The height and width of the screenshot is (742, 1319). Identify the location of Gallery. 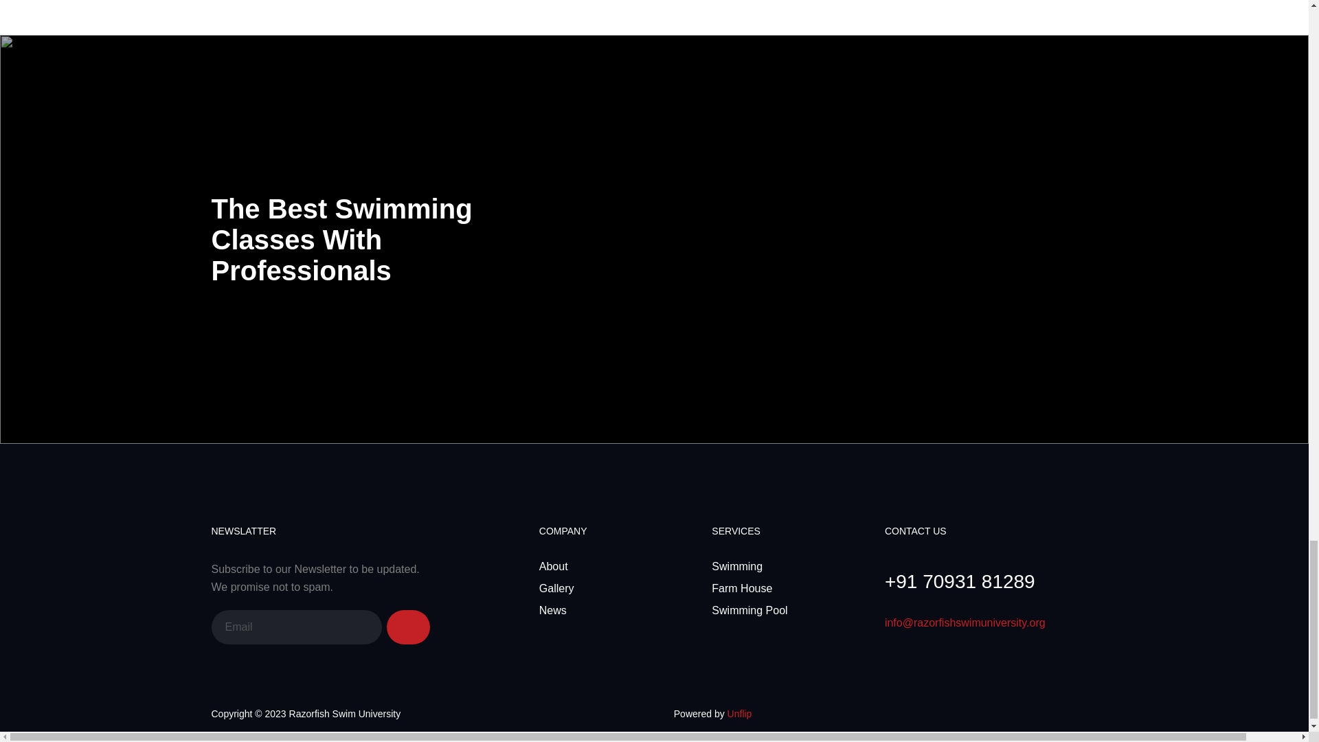
(556, 588).